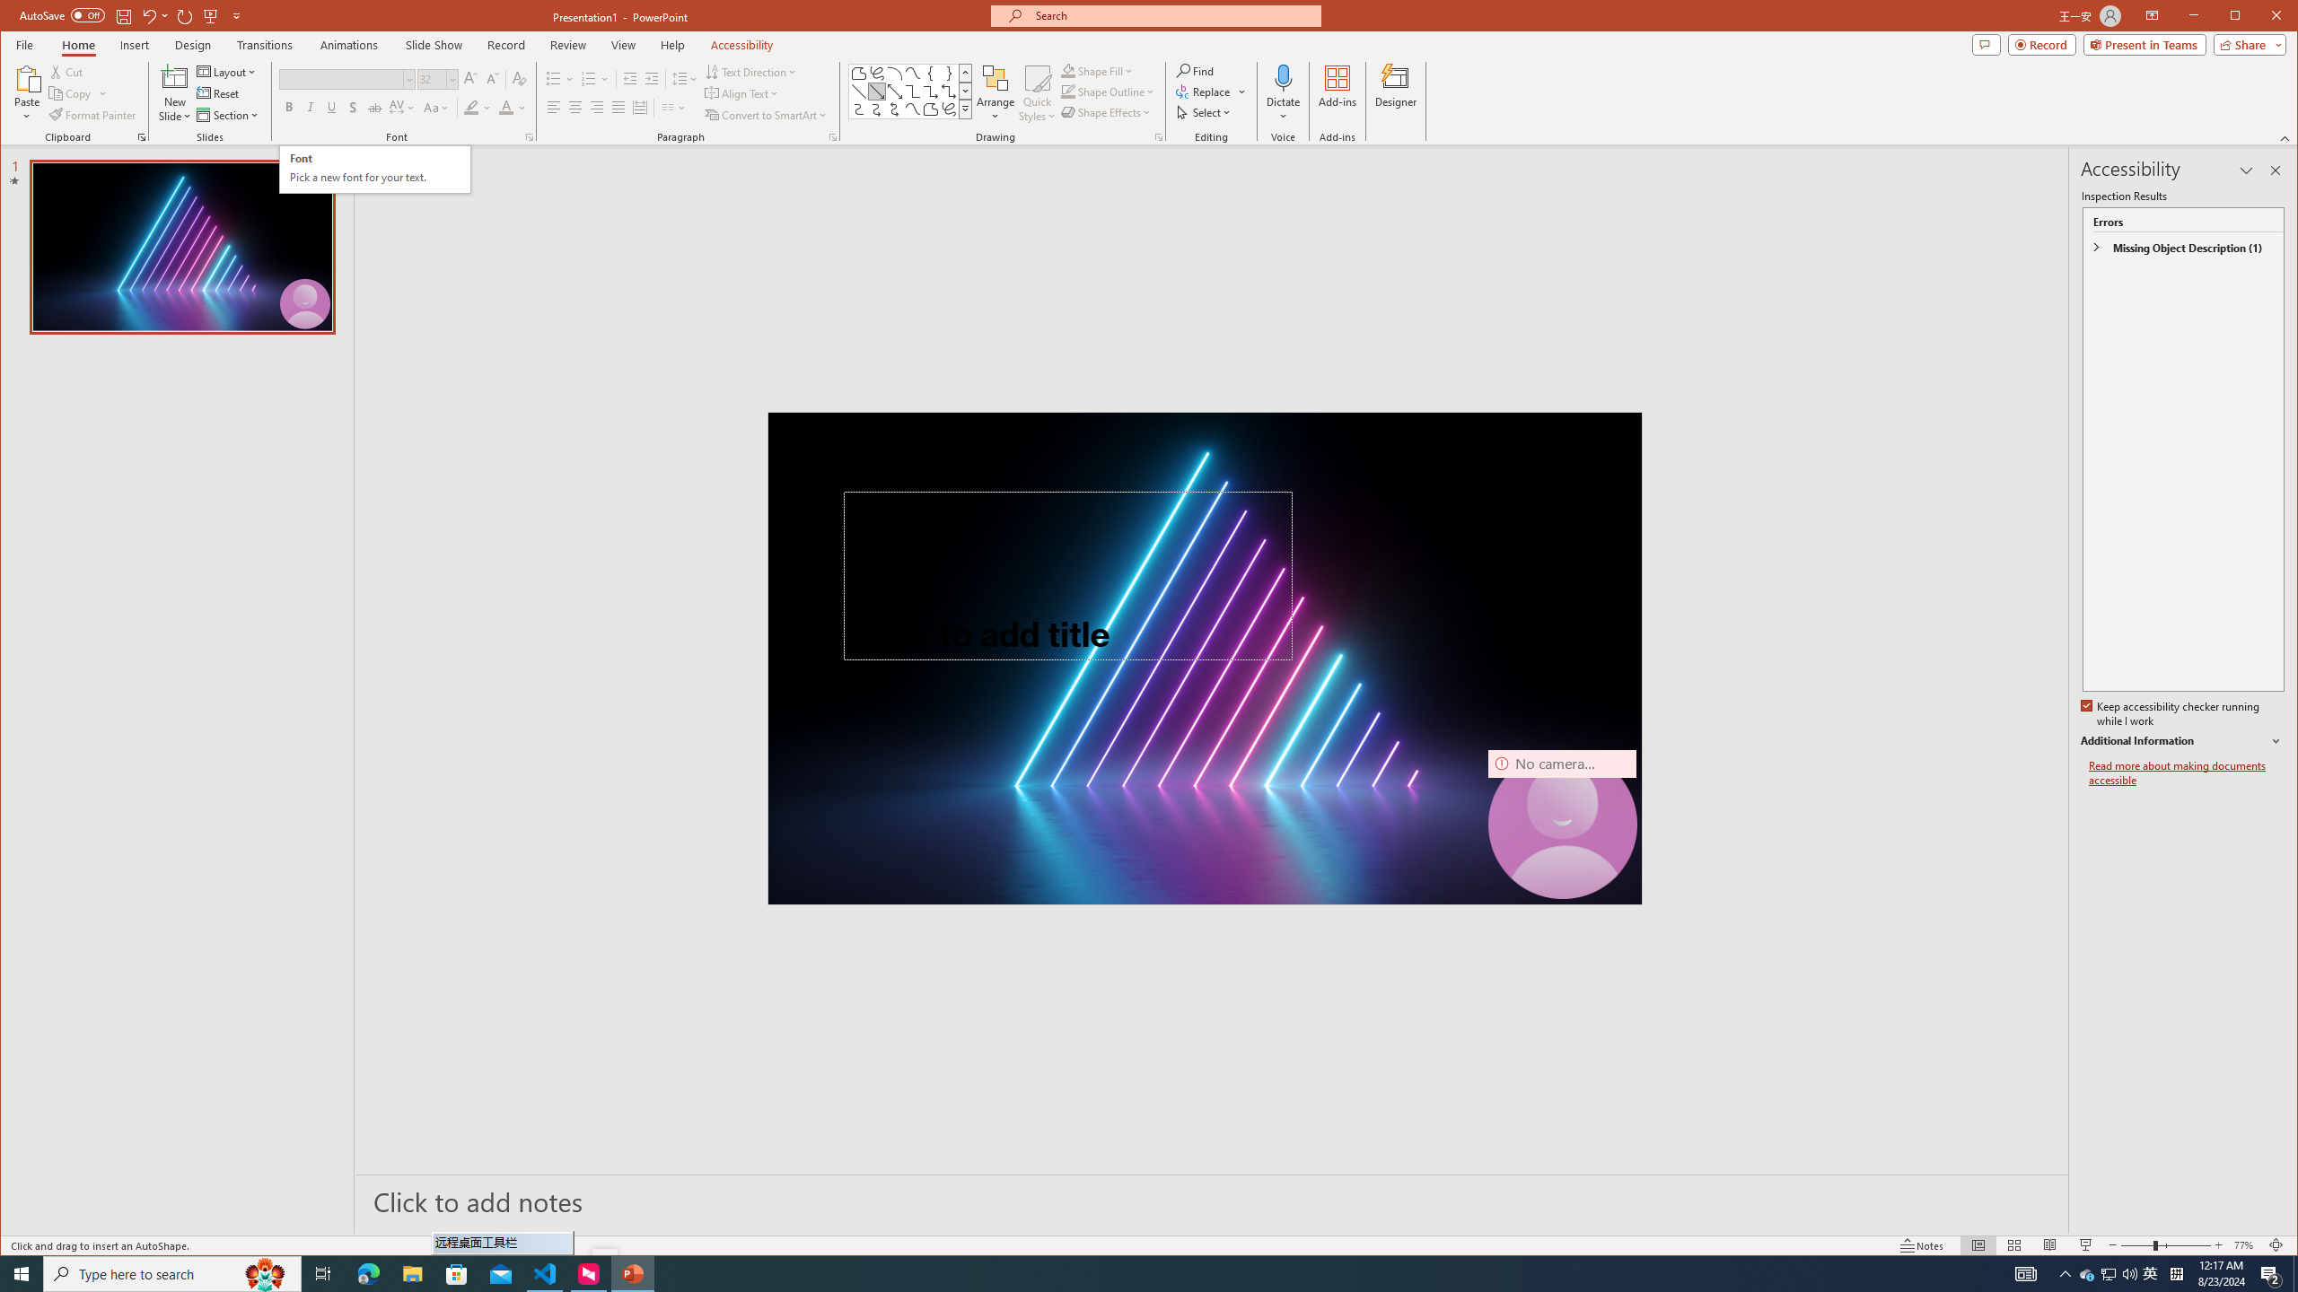 This screenshot has height=1292, width=2298. I want to click on Connector: Curved Arrow, so click(878, 109).